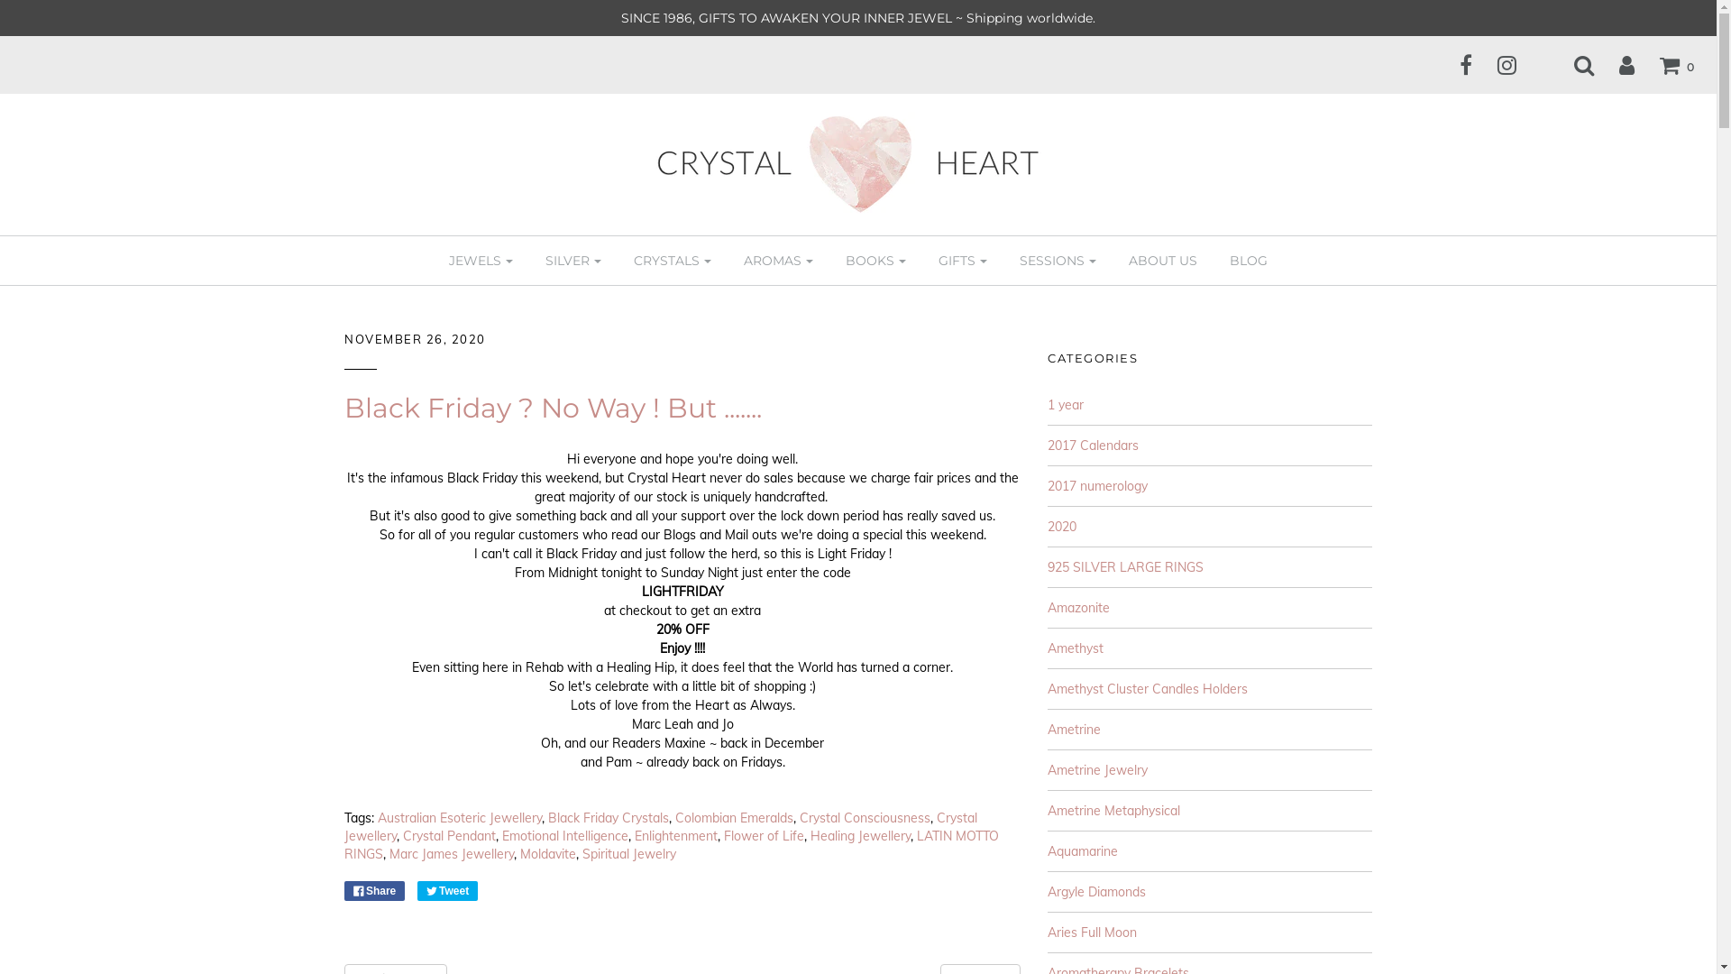 This screenshot has width=1731, height=974. I want to click on JEWELS, so click(481, 261).